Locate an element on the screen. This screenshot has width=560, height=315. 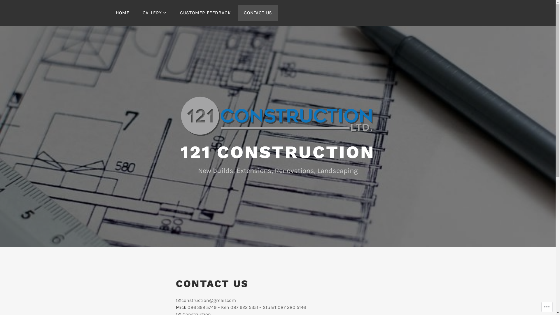
121 CONSTRUCTION is located at coordinates (278, 152).